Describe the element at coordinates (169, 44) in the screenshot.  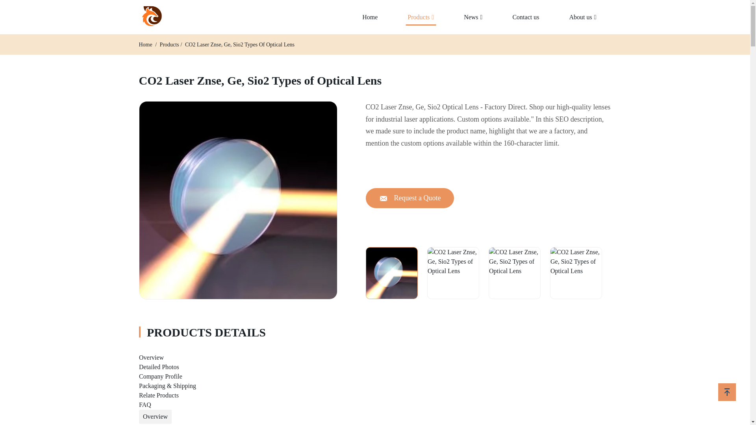
I see `Products` at that location.